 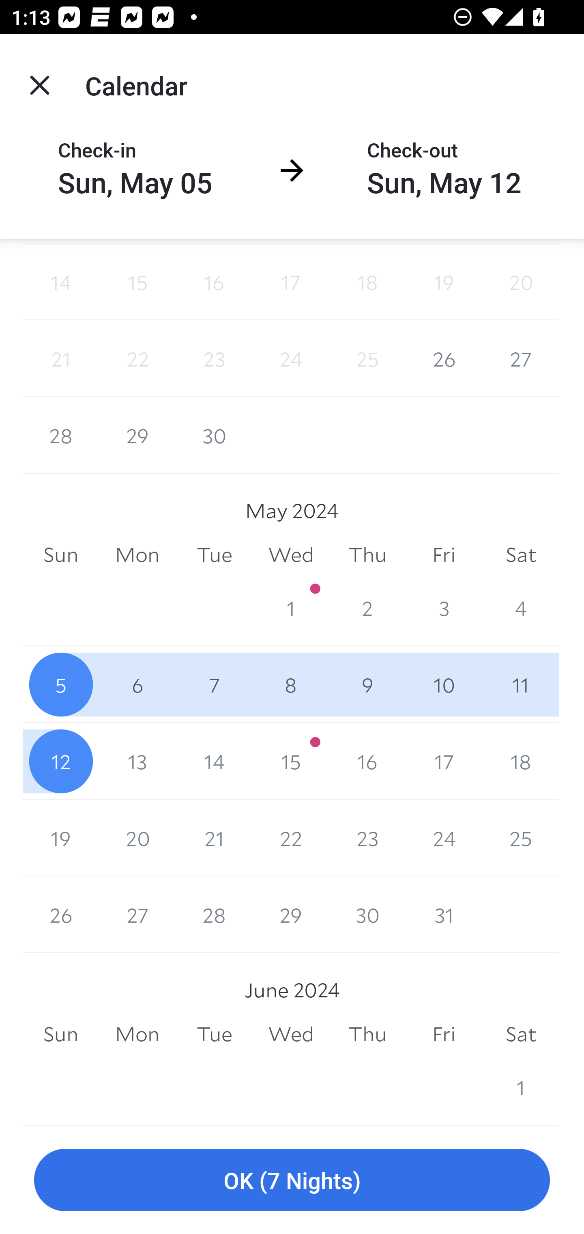 What do you see at coordinates (521, 608) in the screenshot?
I see `4 4 May 2024` at bounding box center [521, 608].